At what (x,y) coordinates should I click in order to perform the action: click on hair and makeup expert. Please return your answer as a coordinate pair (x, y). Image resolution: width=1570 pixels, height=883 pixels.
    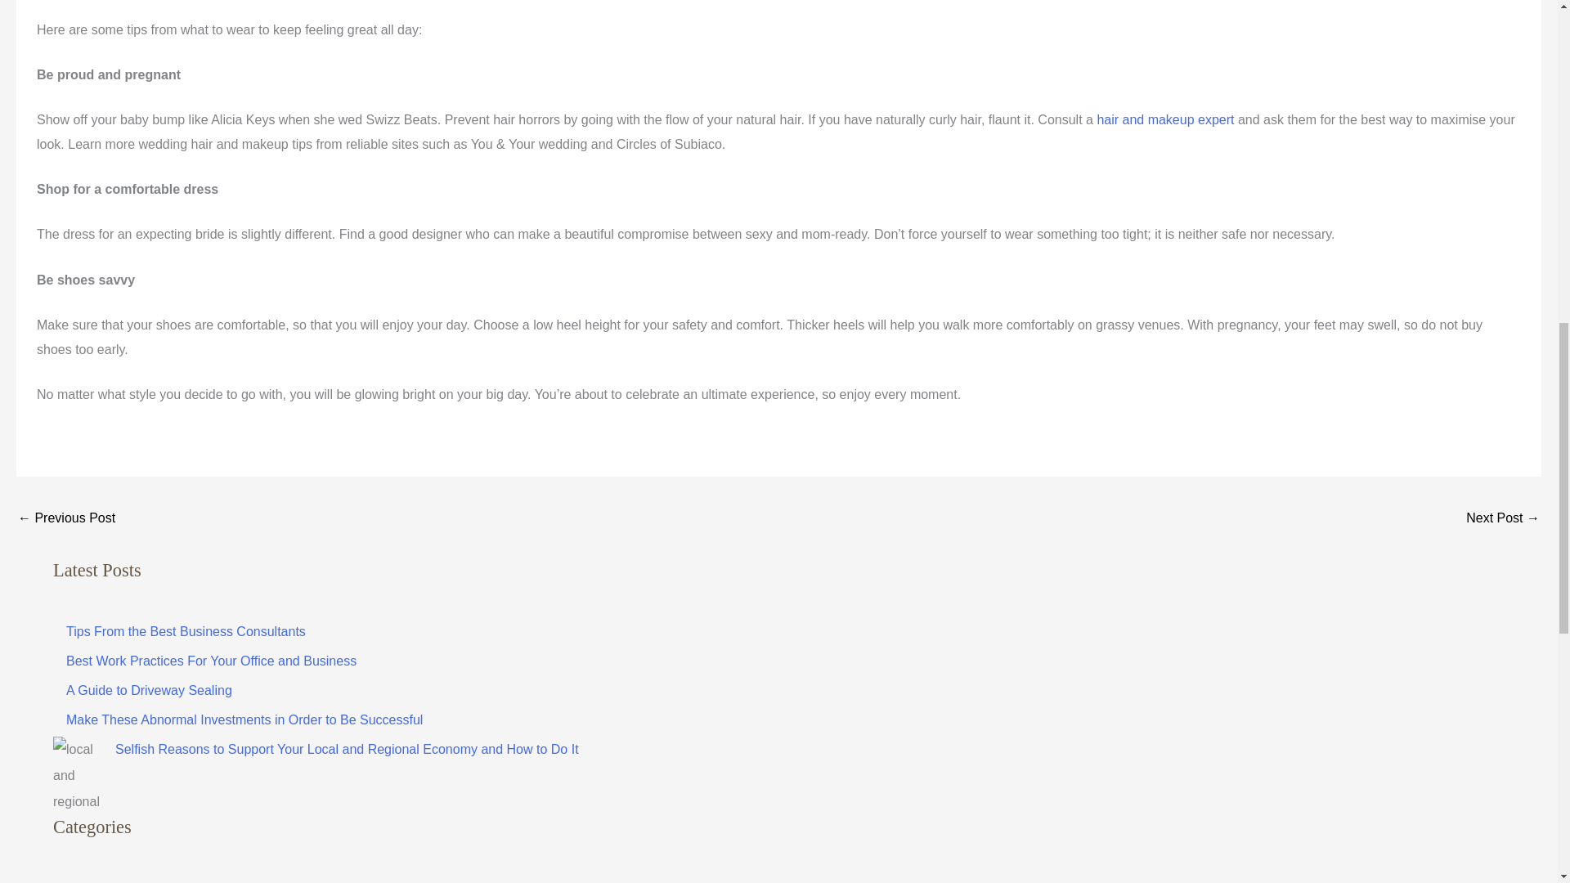
    Looking at the image, I should click on (1164, 119).